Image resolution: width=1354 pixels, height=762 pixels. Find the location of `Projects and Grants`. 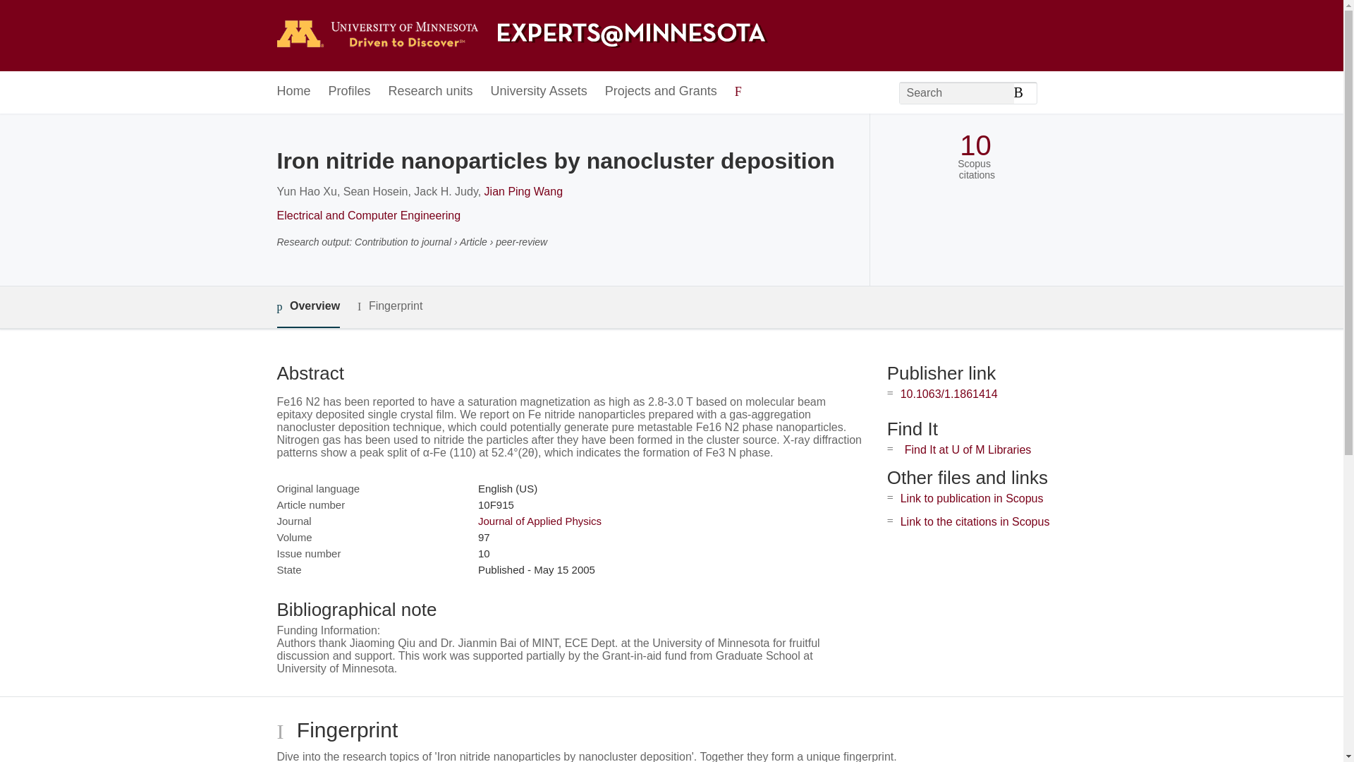

Projects and Grants is located at coordinates (661, 92).